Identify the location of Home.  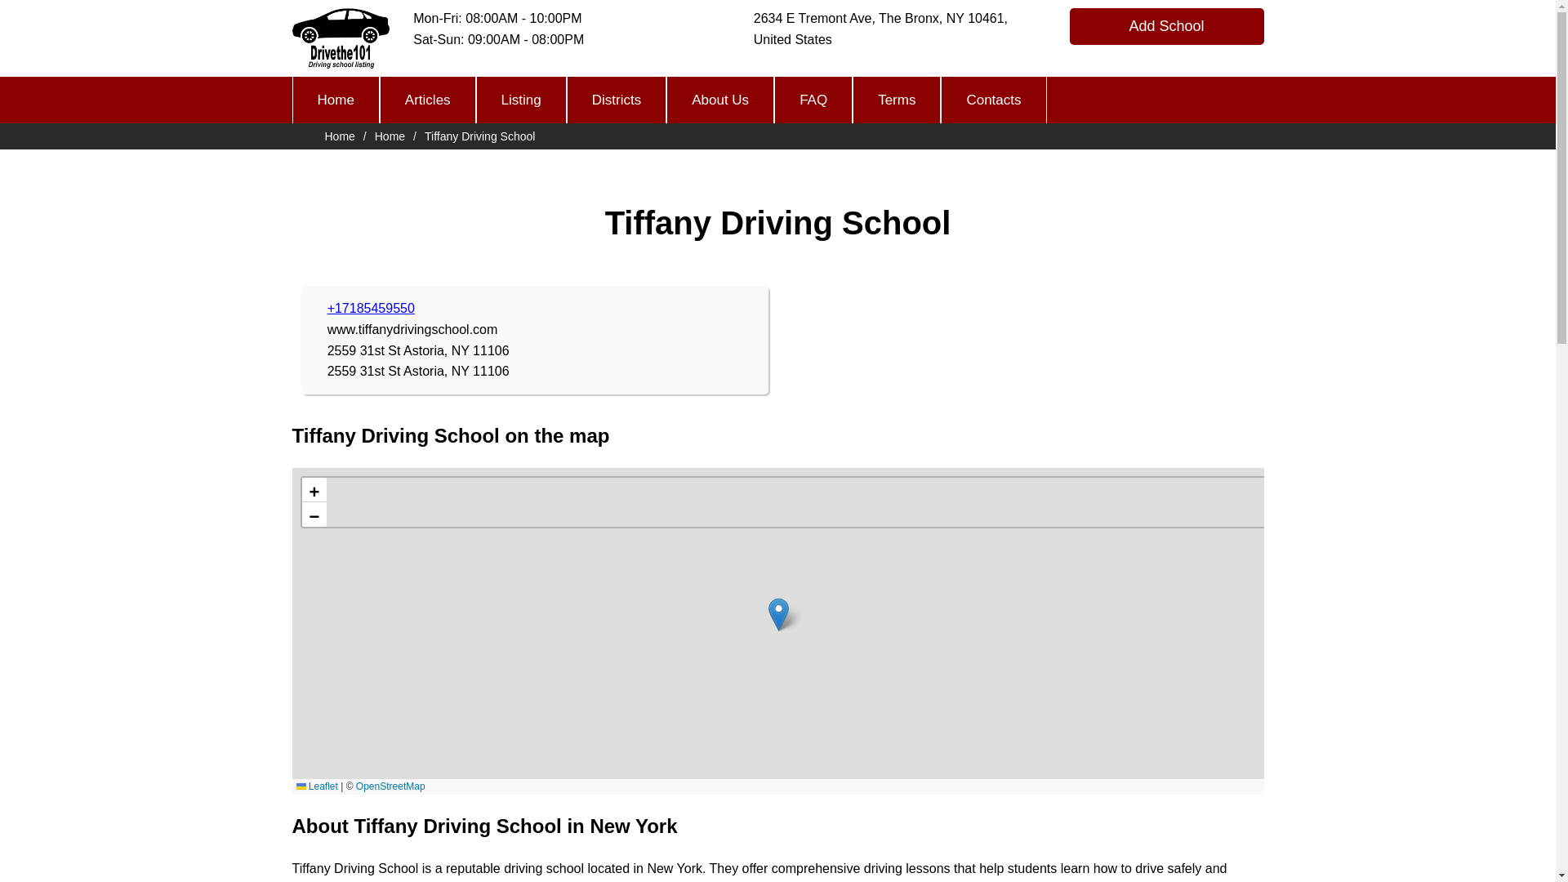
(335, 100).